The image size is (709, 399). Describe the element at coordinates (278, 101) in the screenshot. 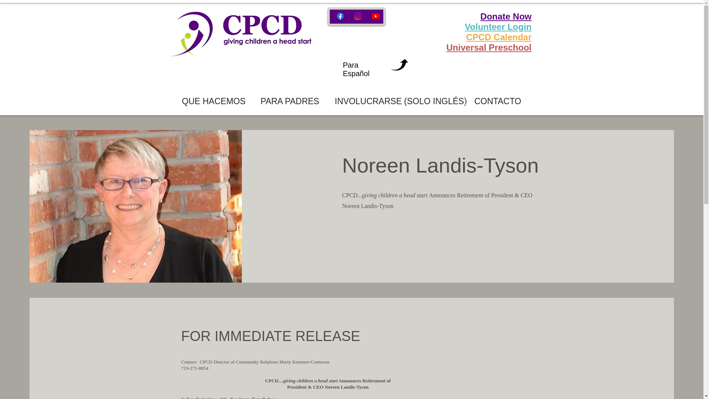

I see `PARA PADRES` at that location.